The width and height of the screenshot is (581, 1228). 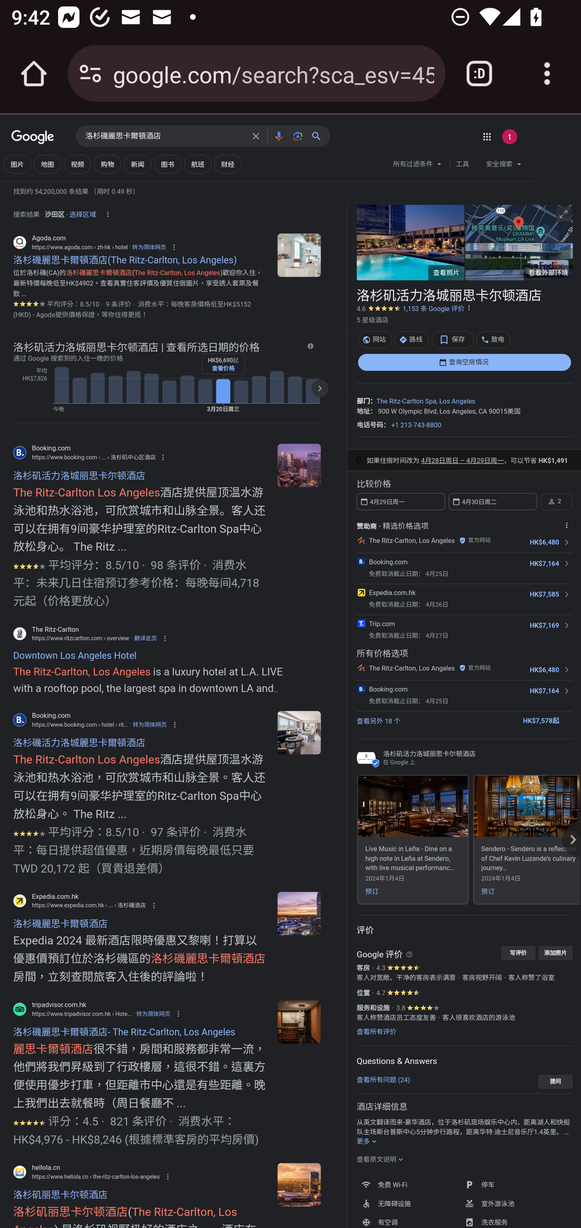 I want to click on Open the home page, so click(x=34, y=74).